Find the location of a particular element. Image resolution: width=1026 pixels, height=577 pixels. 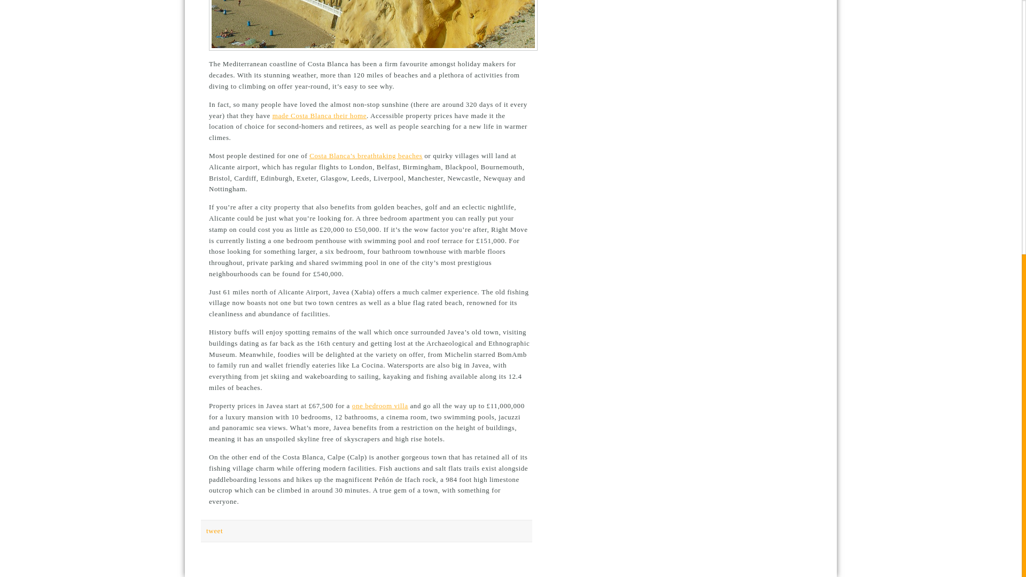

made Costa Blanca their home is located at coordinates (320, 115).